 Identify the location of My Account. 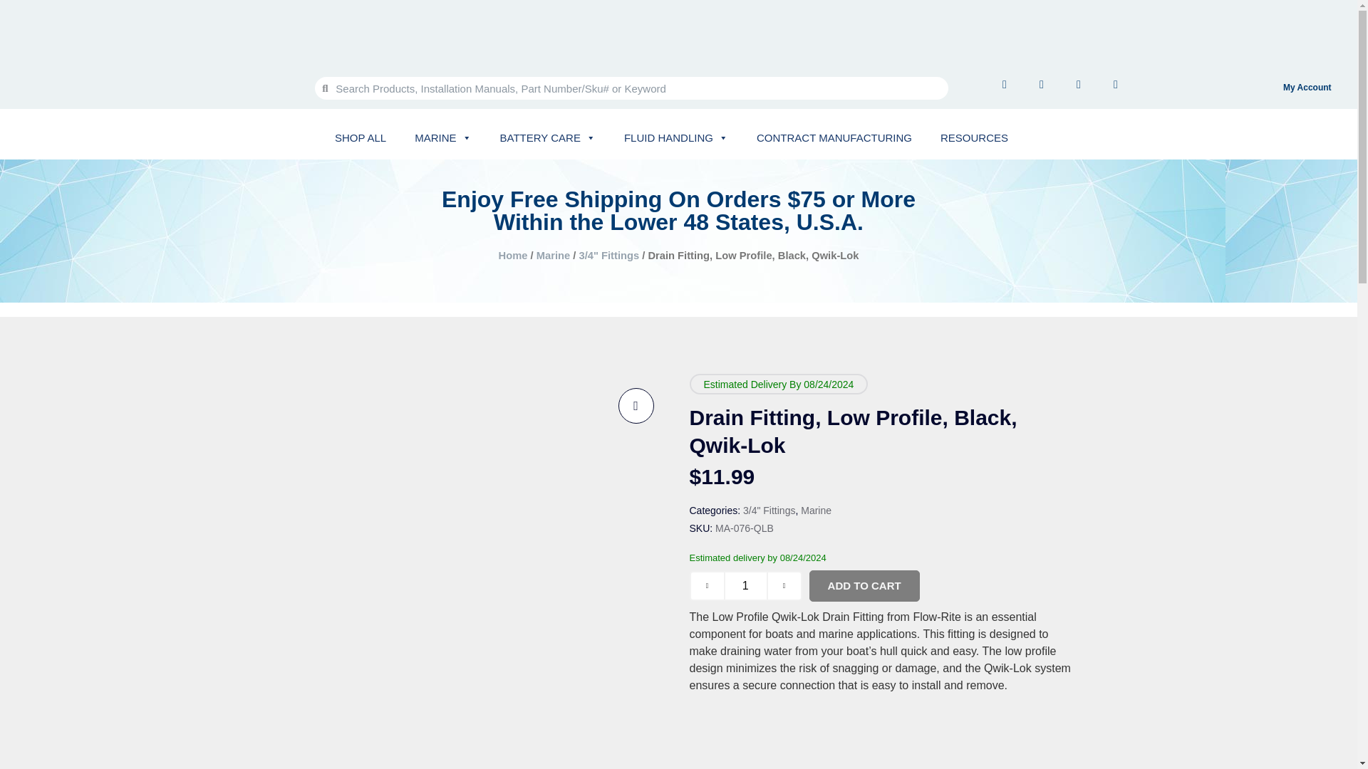
(1307, 87).